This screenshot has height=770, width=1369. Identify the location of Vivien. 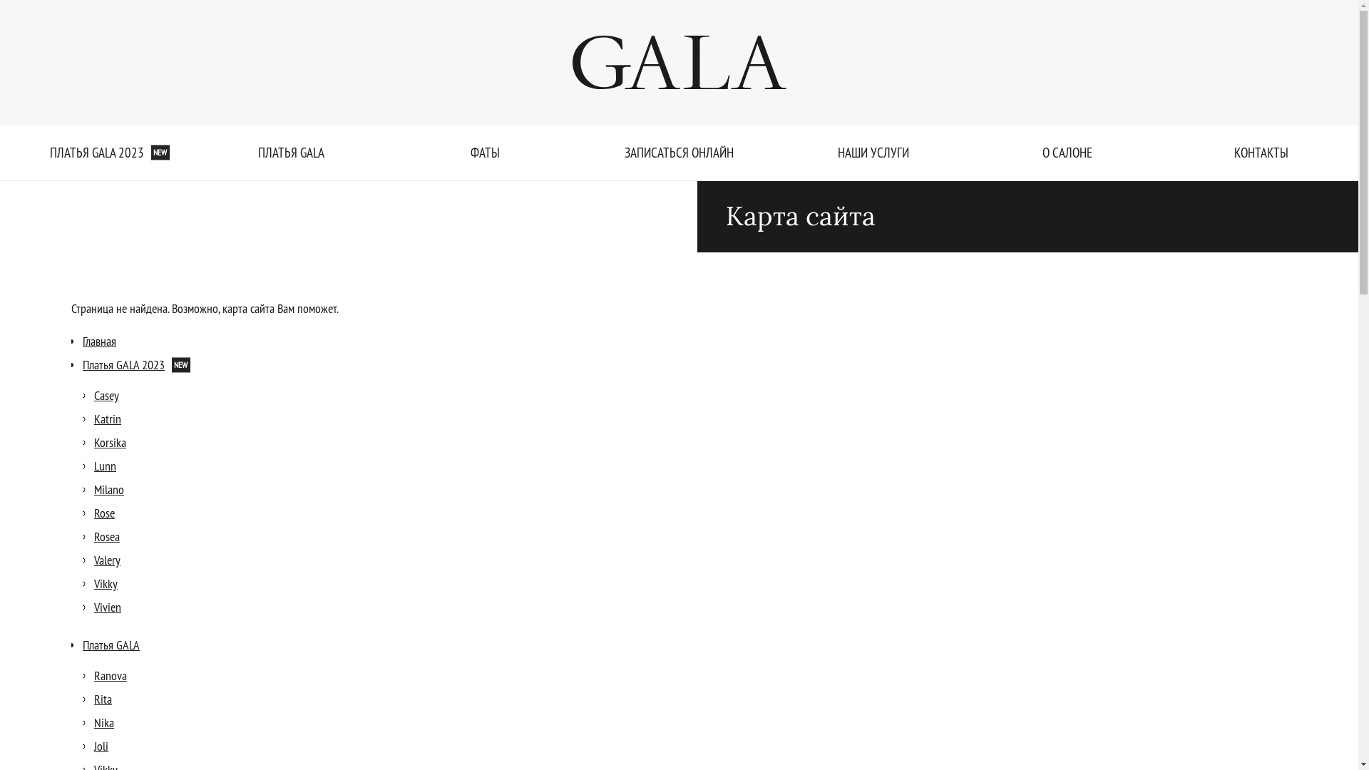
(108, 607).